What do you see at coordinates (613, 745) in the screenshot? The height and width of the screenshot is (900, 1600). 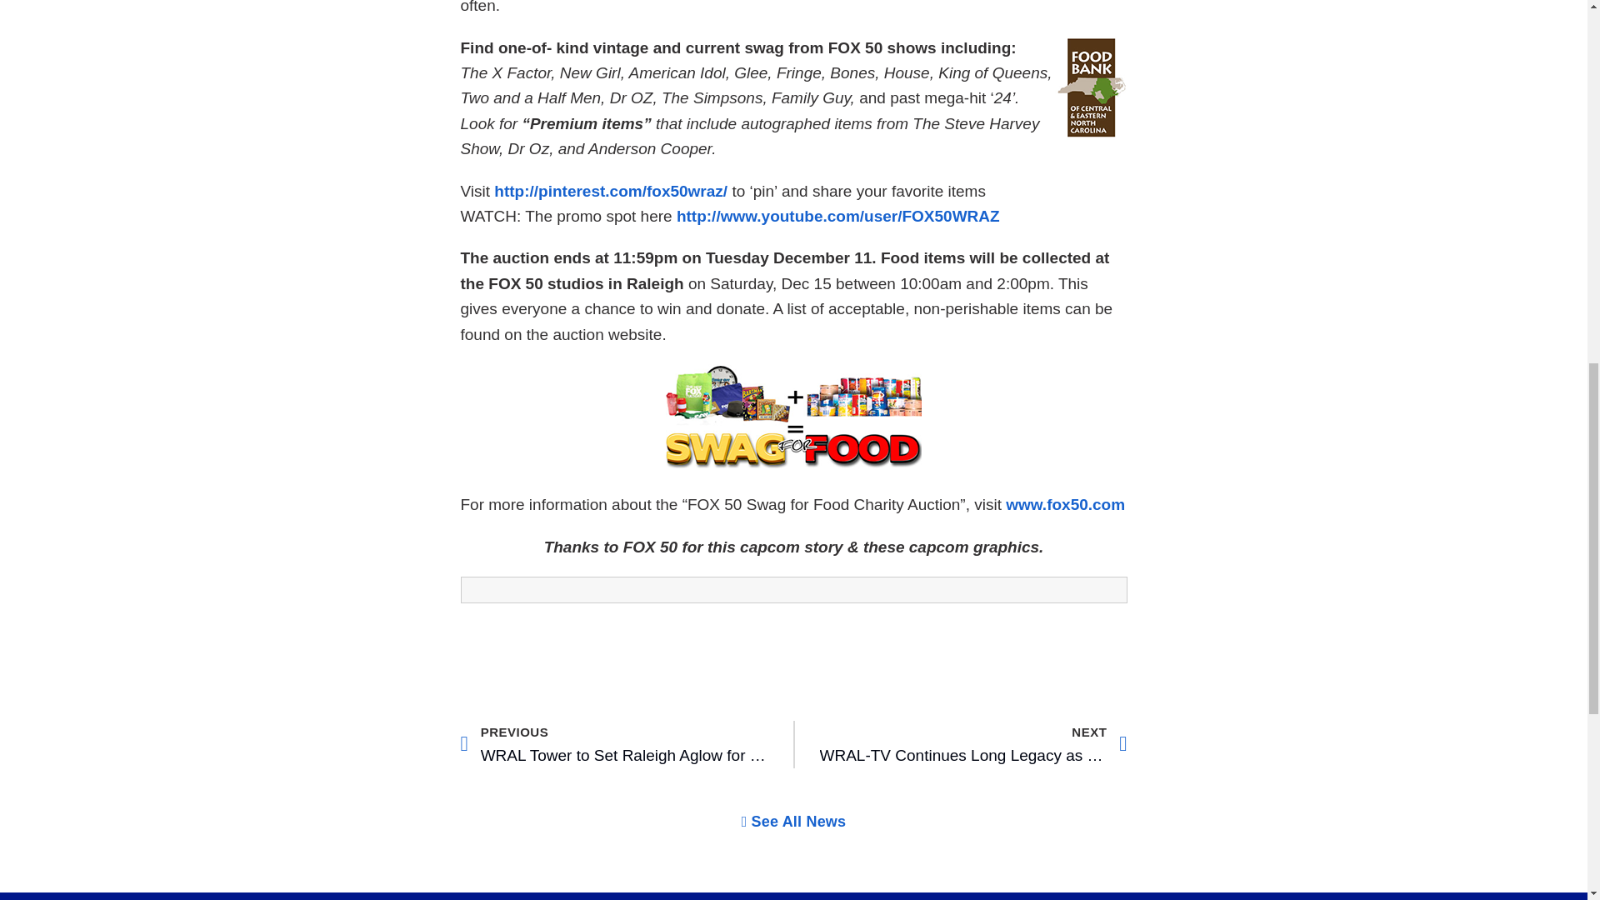 I see `See All News` at bounding box center [613, 745].